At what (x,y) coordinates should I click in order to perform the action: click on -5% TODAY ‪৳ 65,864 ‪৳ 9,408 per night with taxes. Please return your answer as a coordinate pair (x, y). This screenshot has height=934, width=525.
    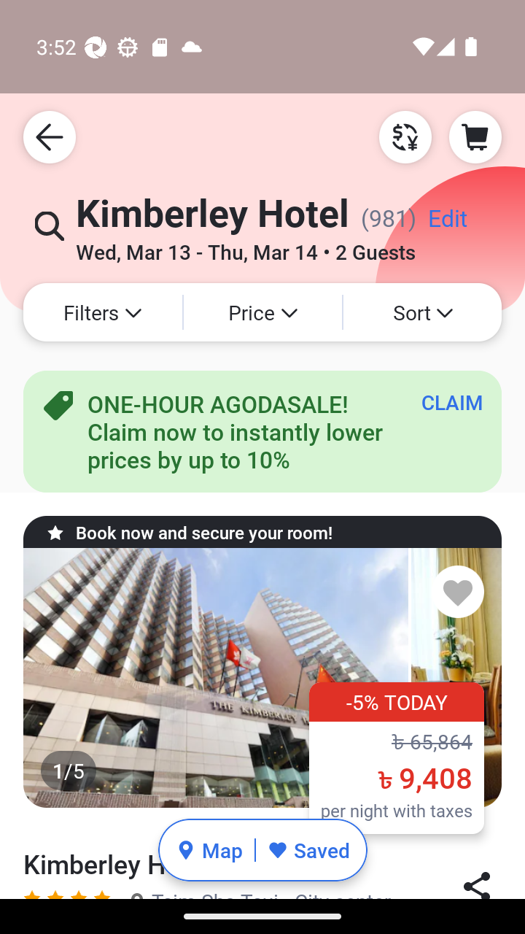
    Looking at the image, I should click on (397, 757).